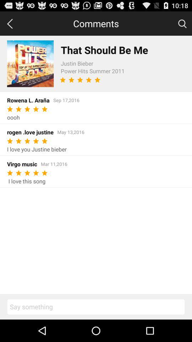  I want to click on to search, so click(182, 23).